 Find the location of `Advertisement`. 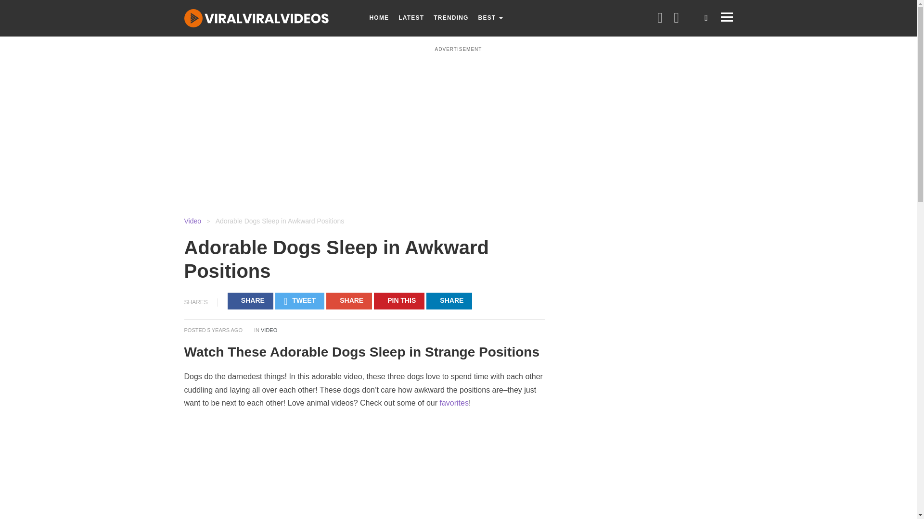

Advertisement is located at coordinates (458, 125).